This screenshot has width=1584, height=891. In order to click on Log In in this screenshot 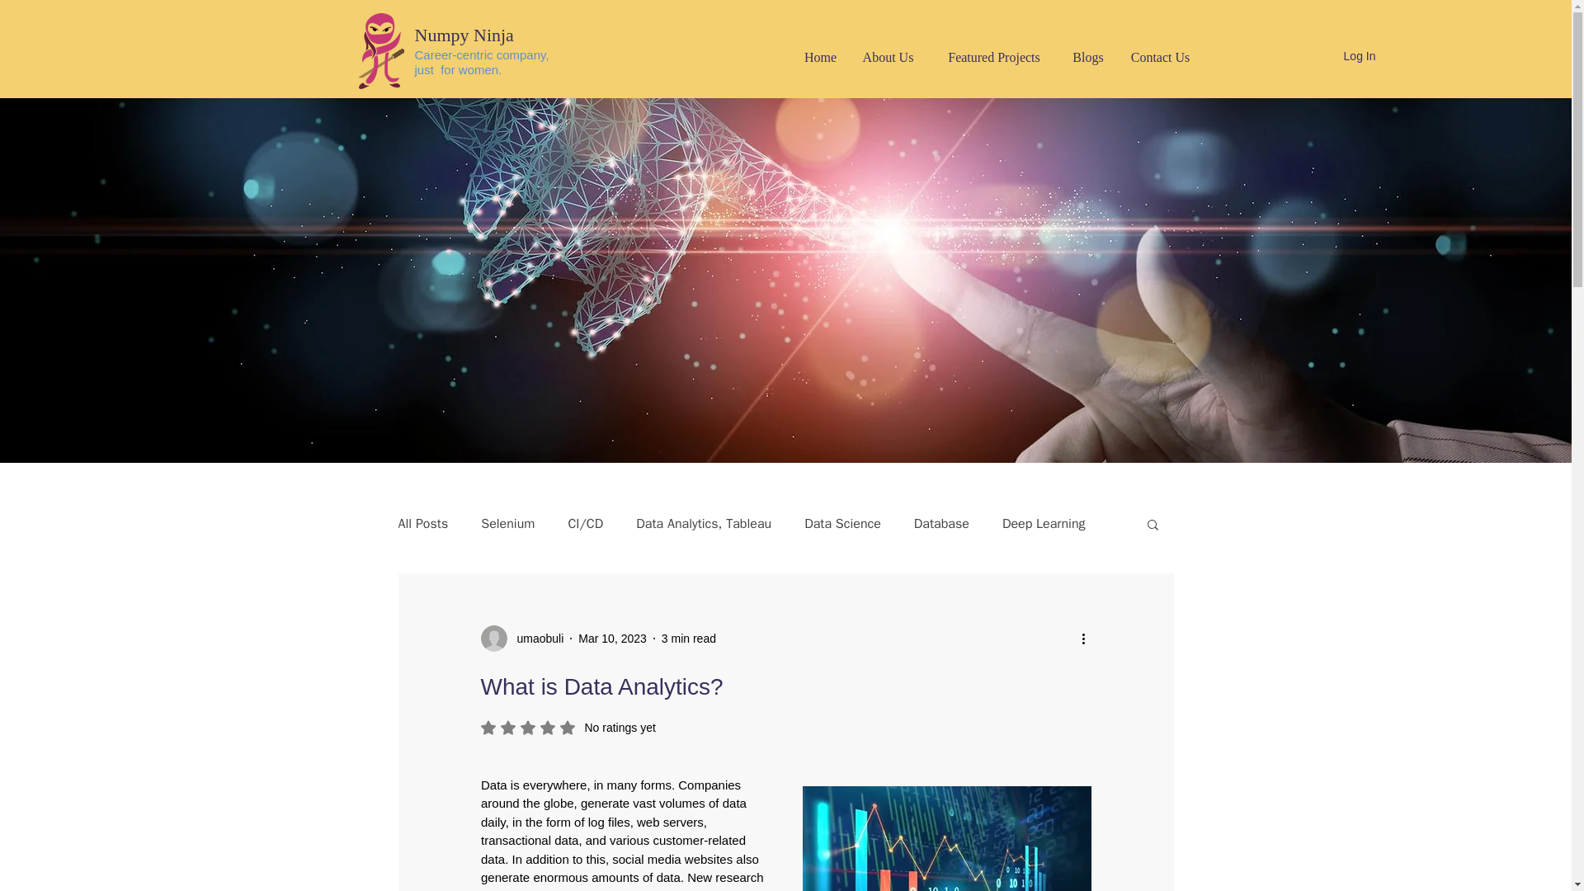, I will do `click(1345, 56)`.